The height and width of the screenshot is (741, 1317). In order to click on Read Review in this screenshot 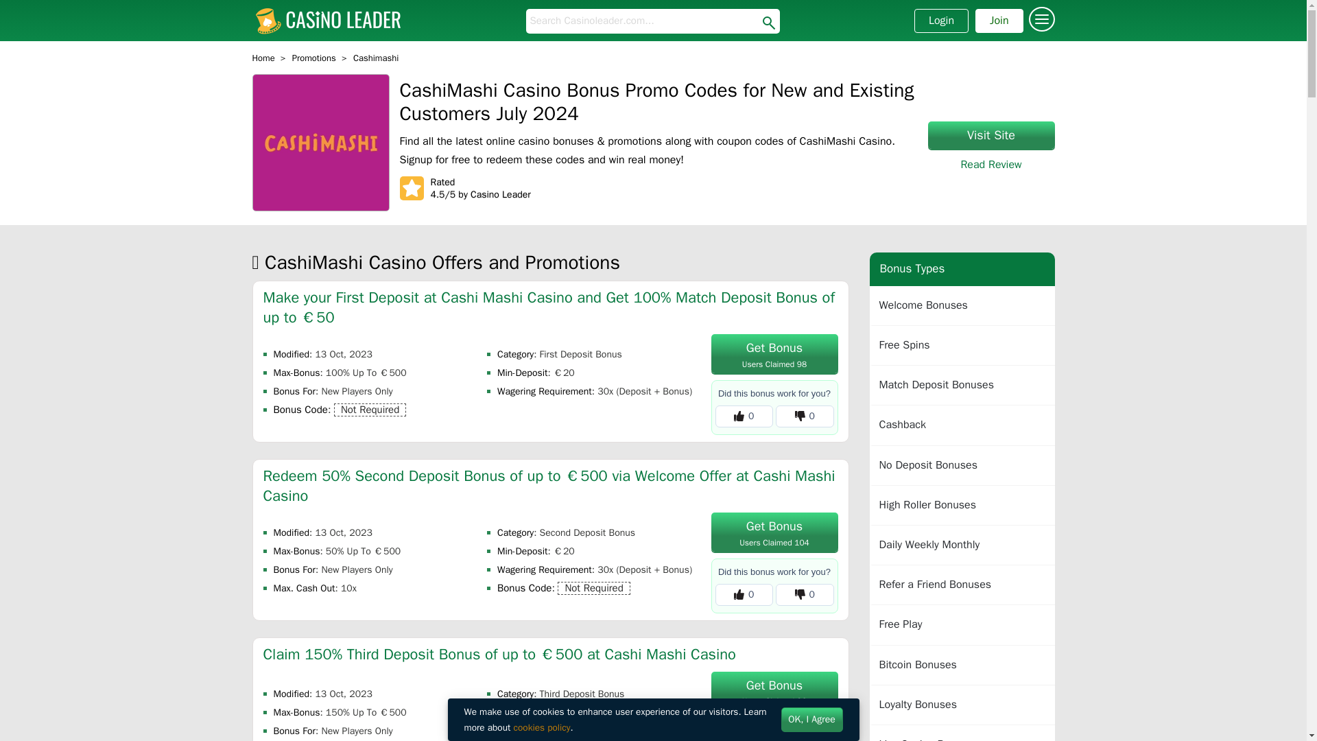, I will do `click(263, 58)`.